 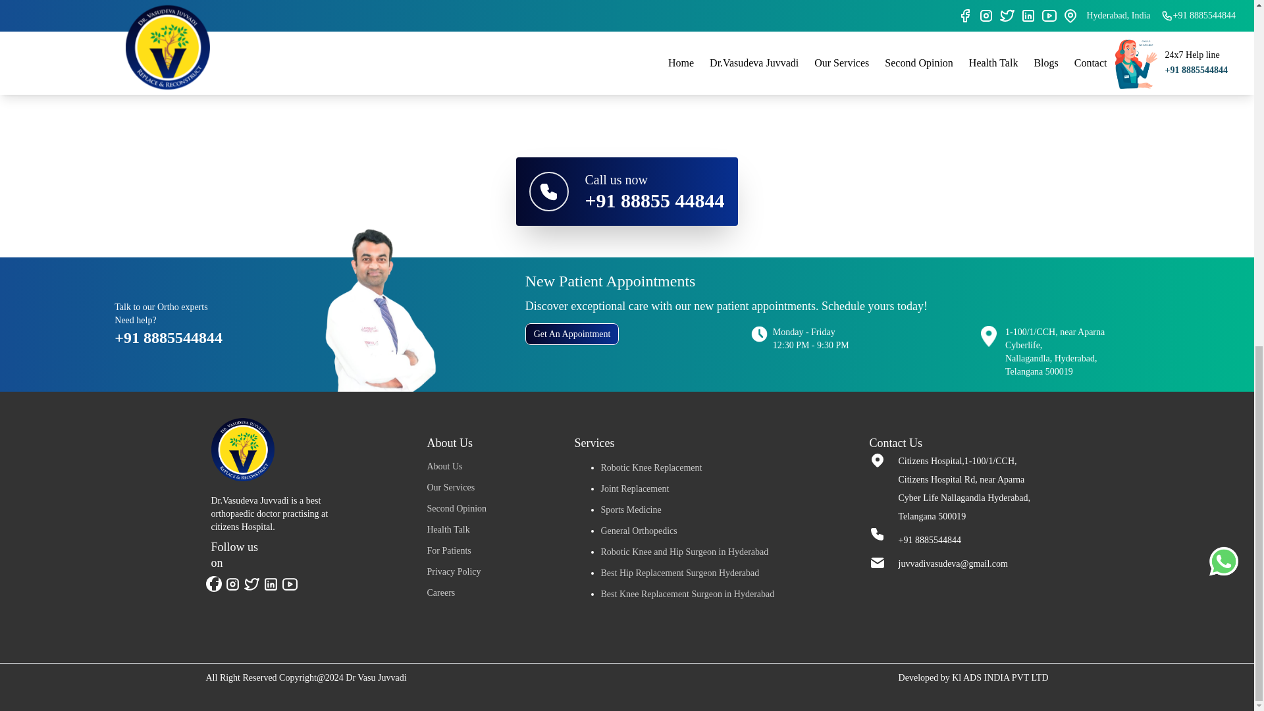 What do you see at coordinates (450, 487) in the screenshot?
I see `Our Services` at bounding box center [450, 487].